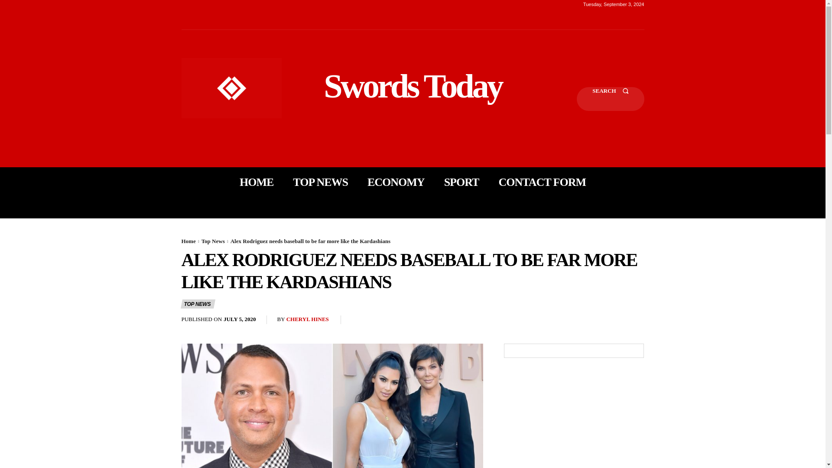 This screenshot has height=468, width=832. What do you see at coordinates (413, 86) in the screenshot?
I see `Swords Today` at bounding box center [413, 86].